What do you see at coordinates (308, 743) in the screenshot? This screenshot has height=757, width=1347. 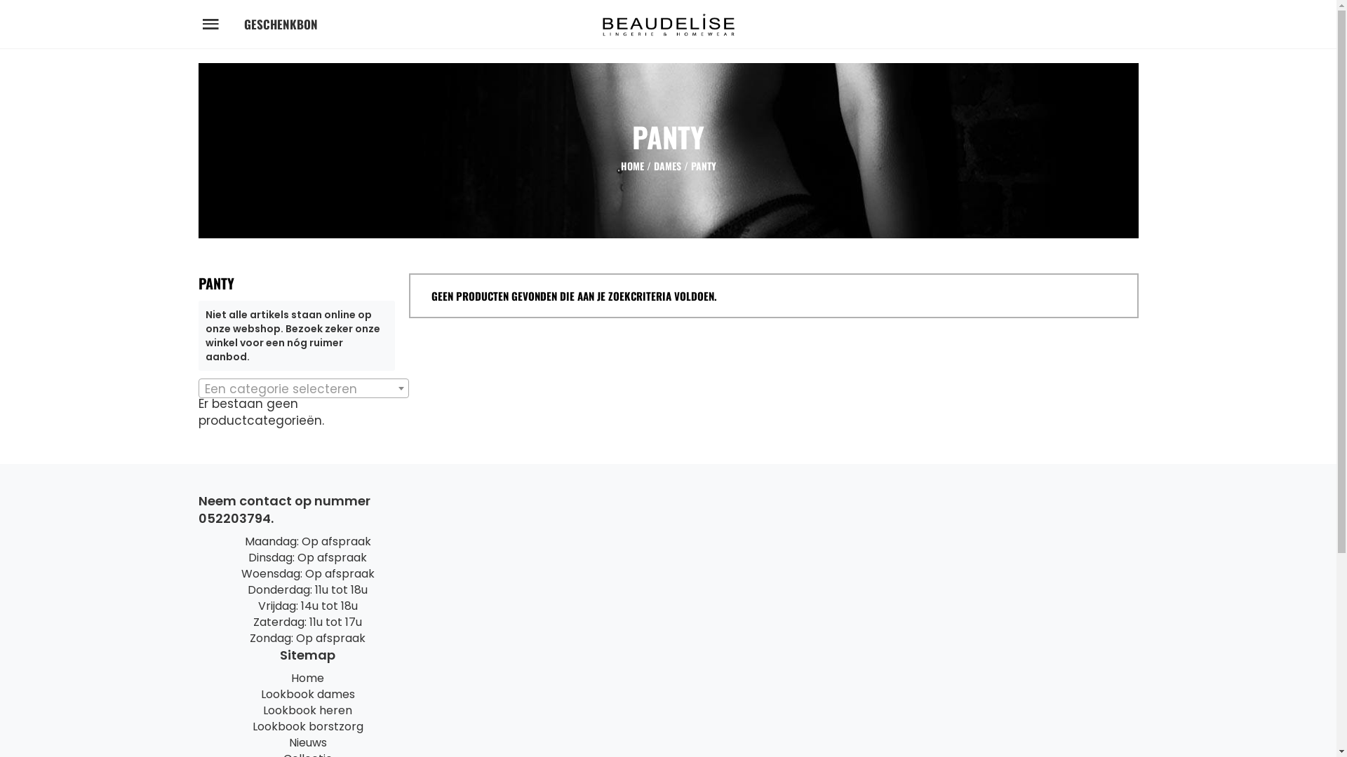 I see `Nieuws` at bounding box center [308, 743].